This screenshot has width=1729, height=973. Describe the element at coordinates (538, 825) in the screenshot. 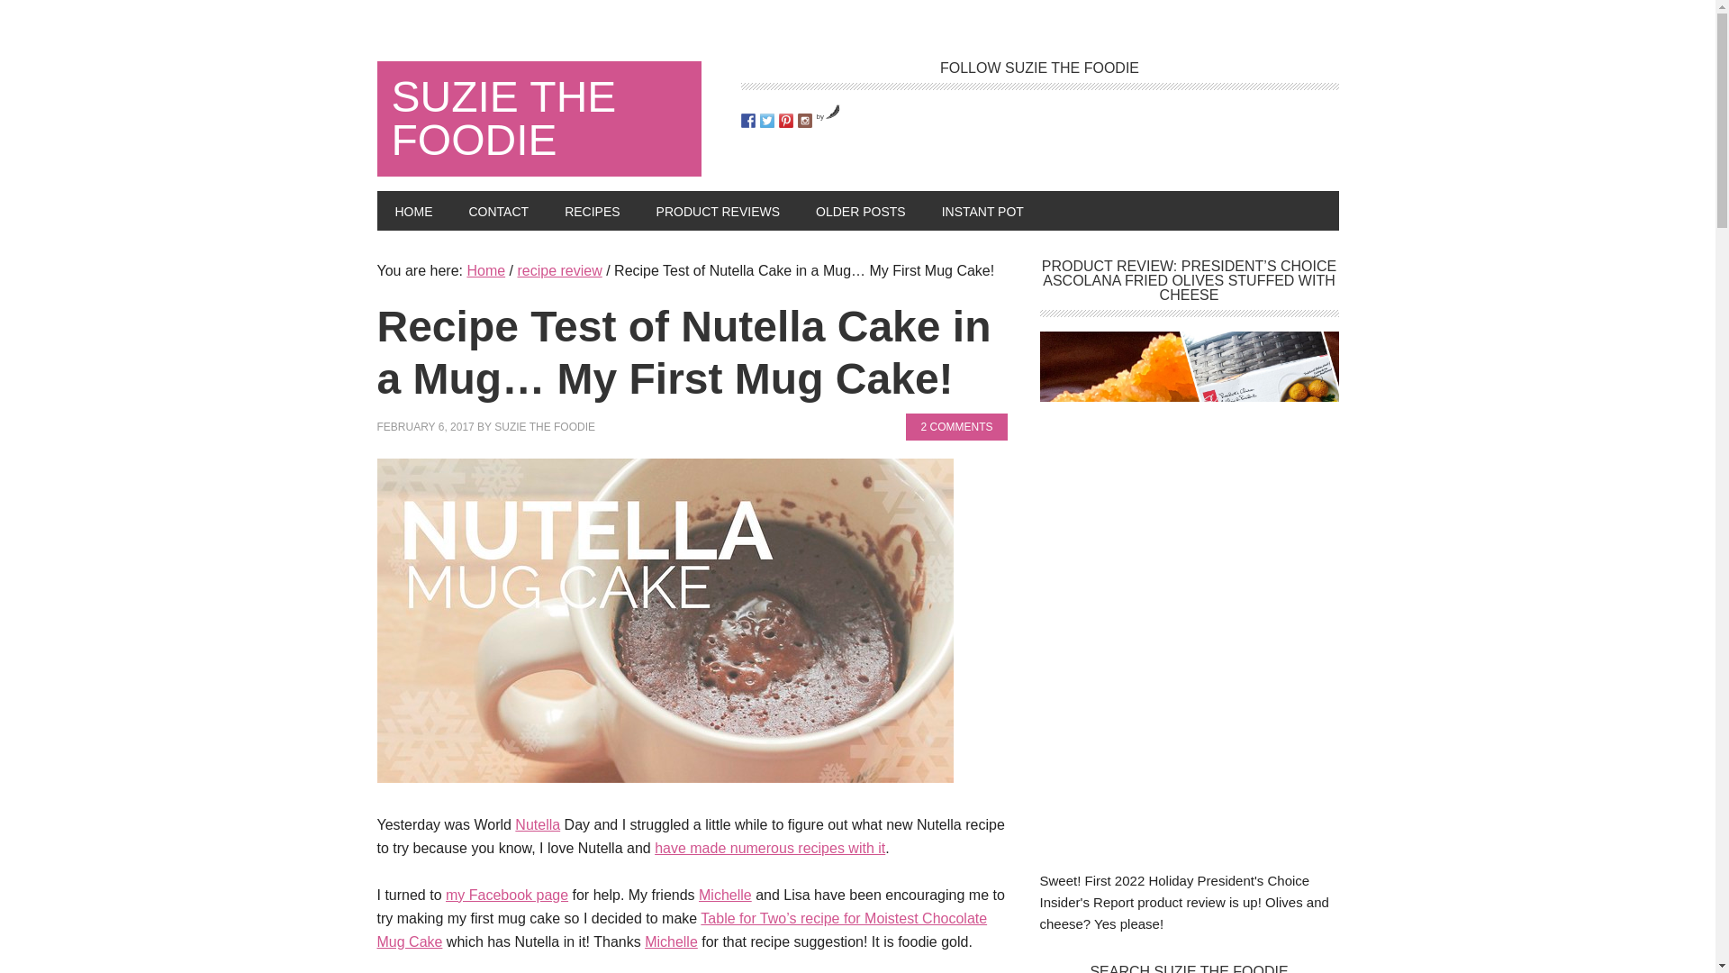

I see `Nutella` at that location.